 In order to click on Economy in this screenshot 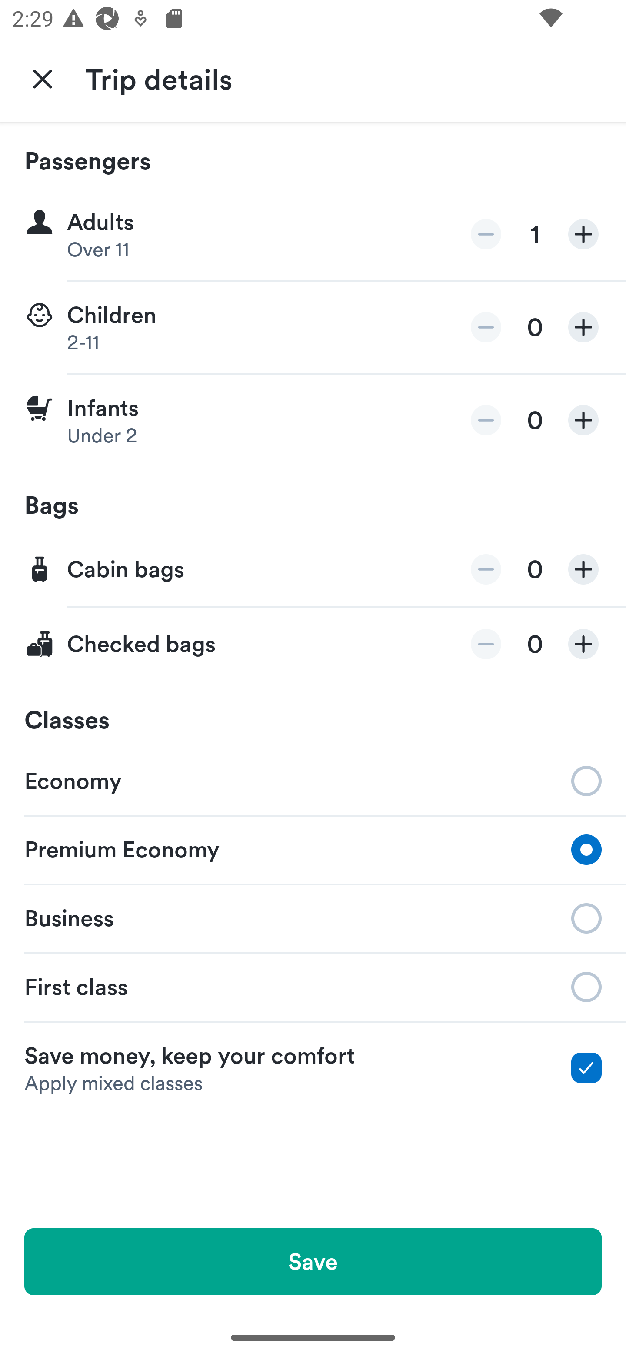, I will do `click(313, 780)`.